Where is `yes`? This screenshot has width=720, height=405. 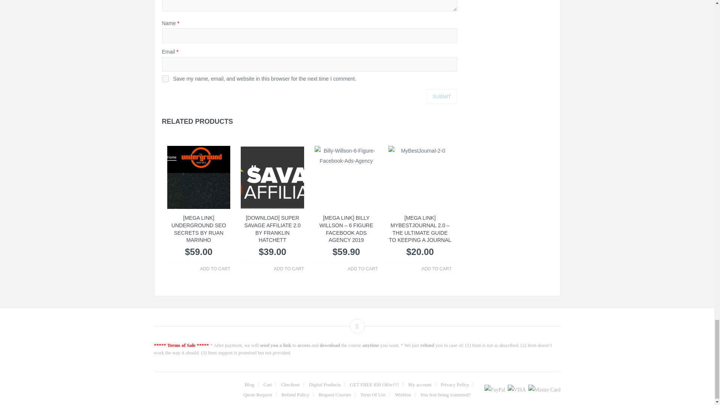 yes is located at coordinates (165, 79).